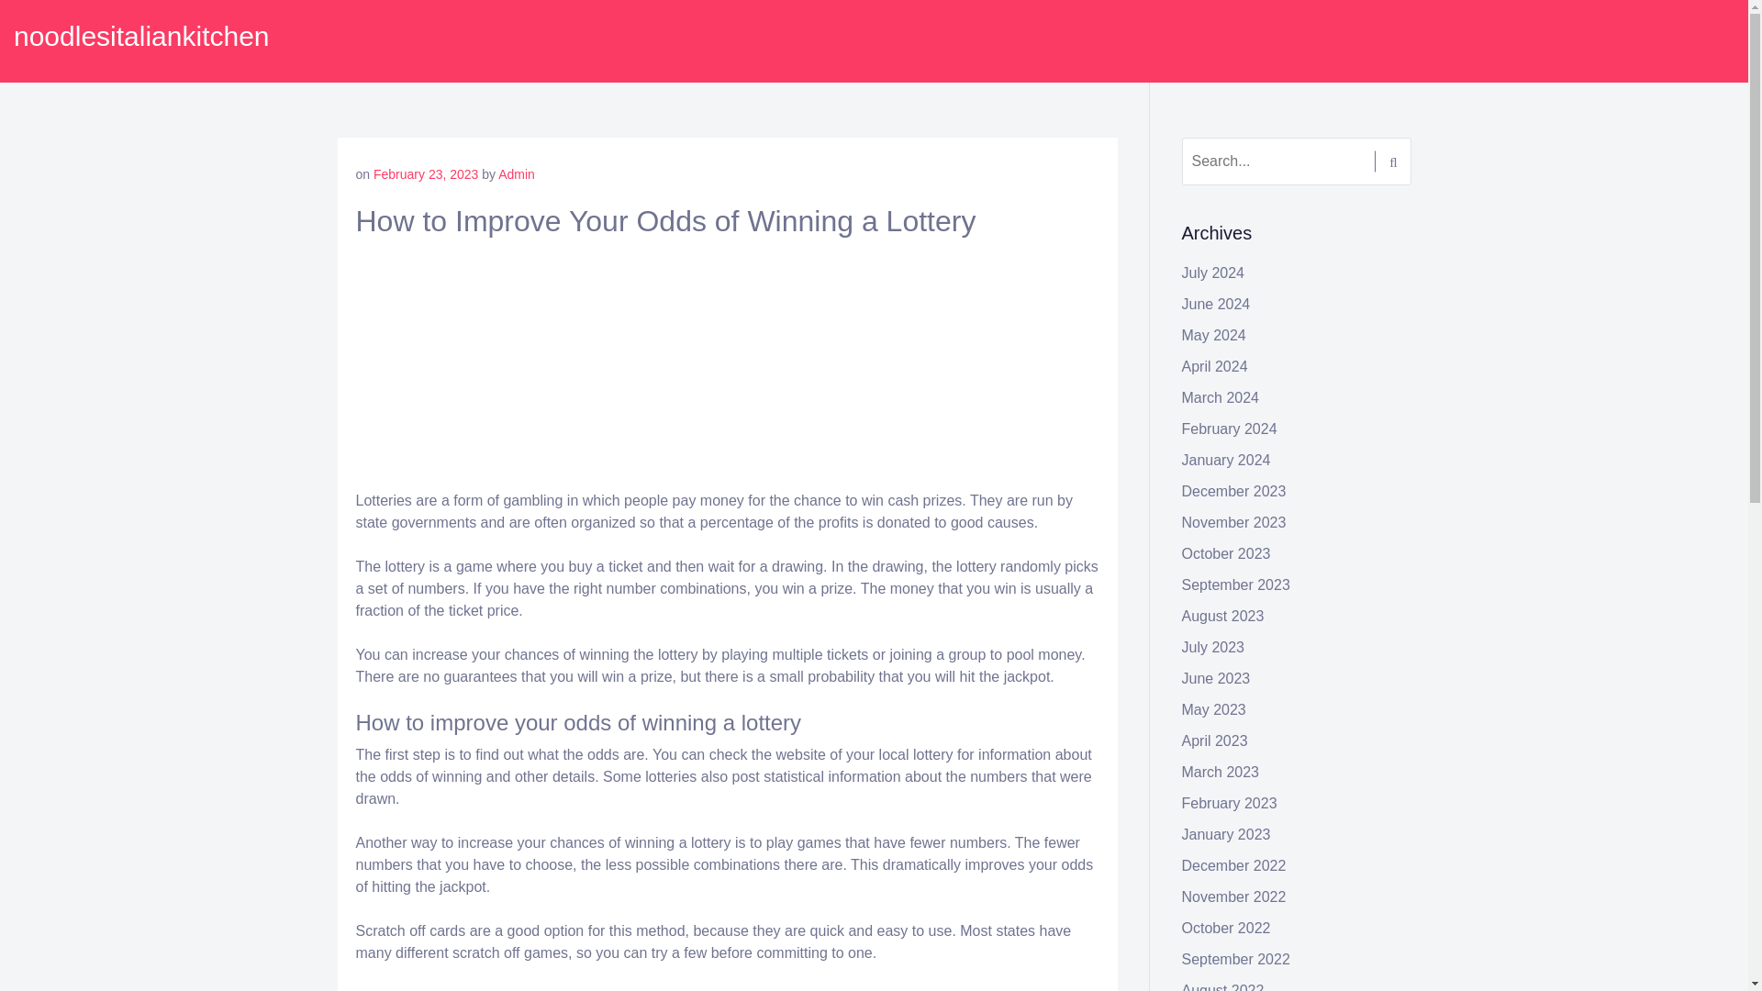 The image size is (1762, 991). I want to click on December 2022, so click(1233, 865).